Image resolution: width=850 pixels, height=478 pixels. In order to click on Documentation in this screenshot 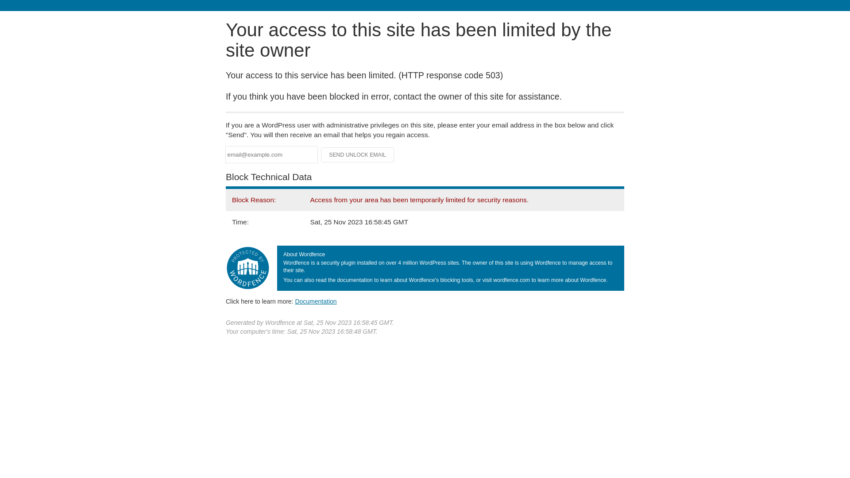, I will do `click(316, 301)`.